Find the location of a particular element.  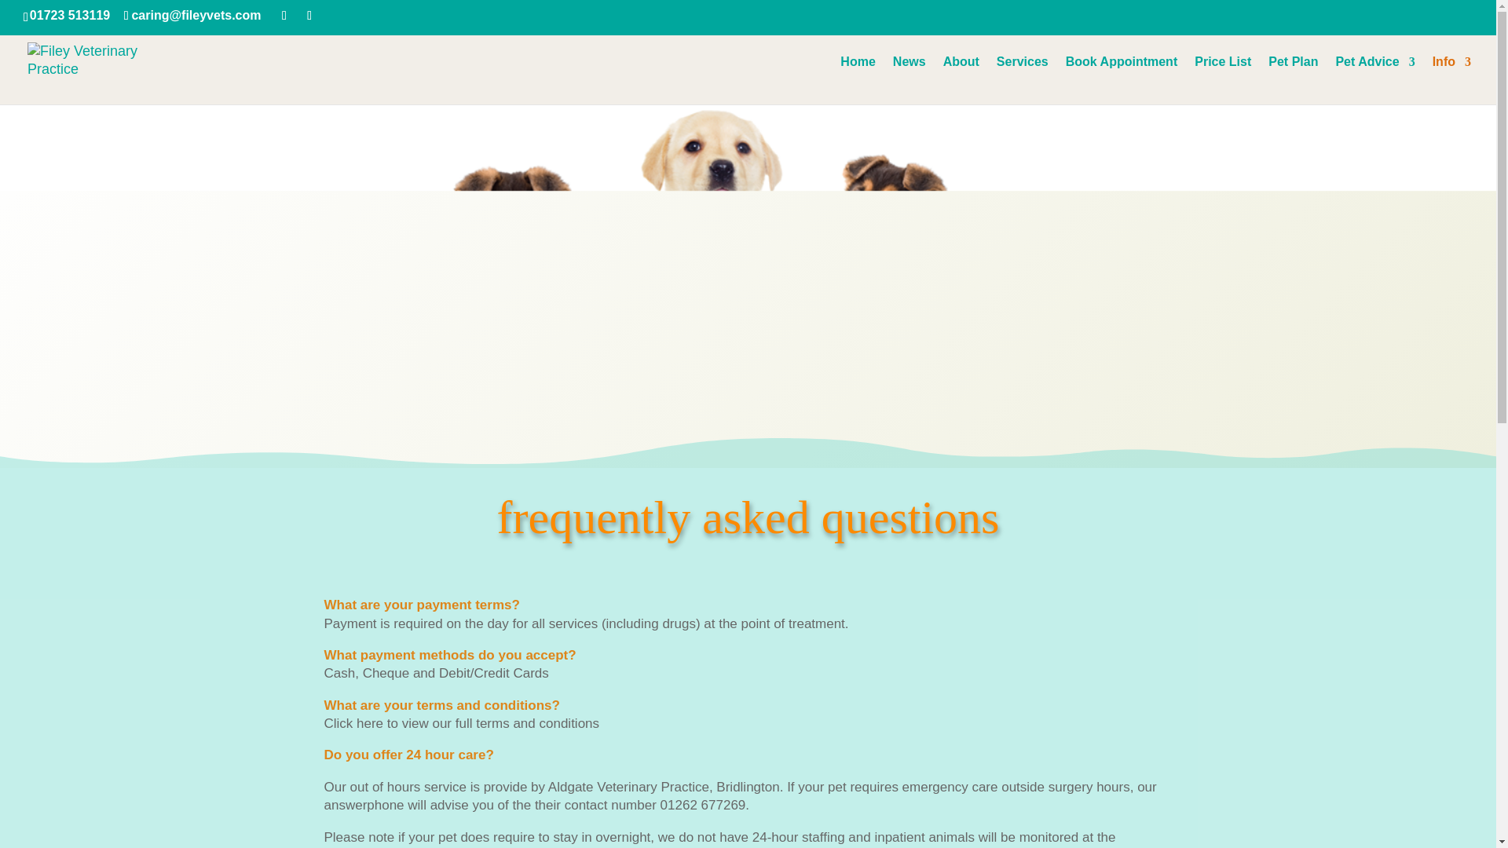

Services is located at coordinates (1023, 79).